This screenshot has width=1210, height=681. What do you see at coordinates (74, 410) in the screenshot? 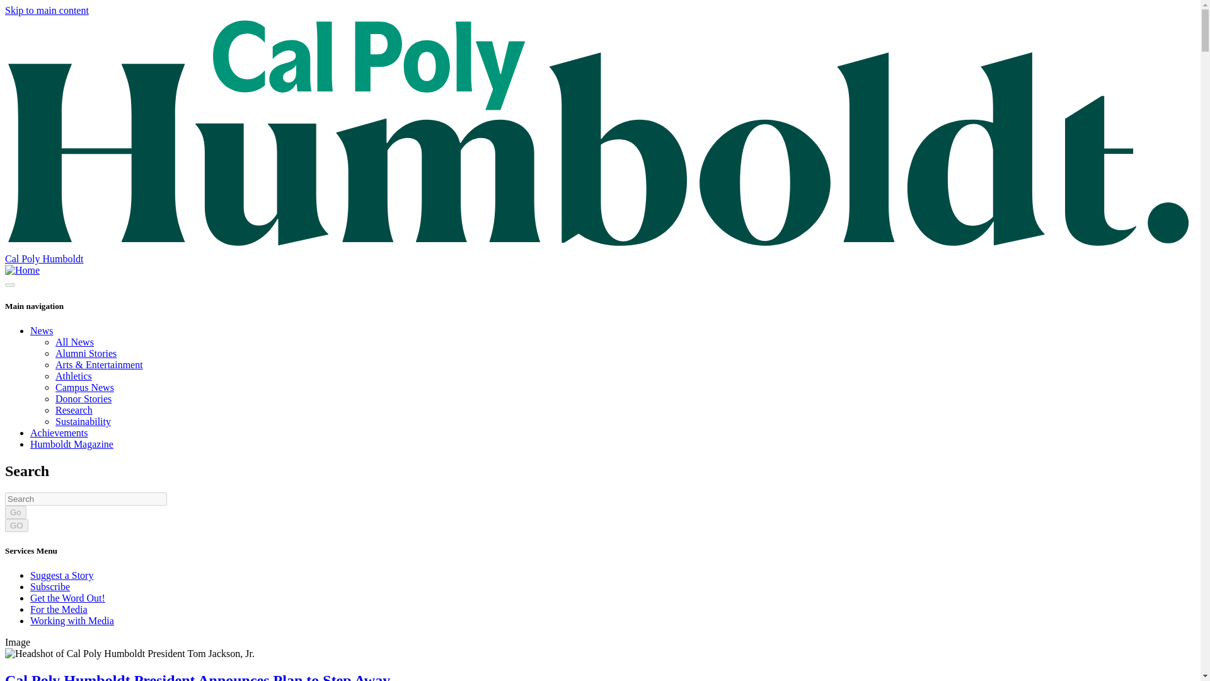
I see `Research` at bounding box center [74, 410].